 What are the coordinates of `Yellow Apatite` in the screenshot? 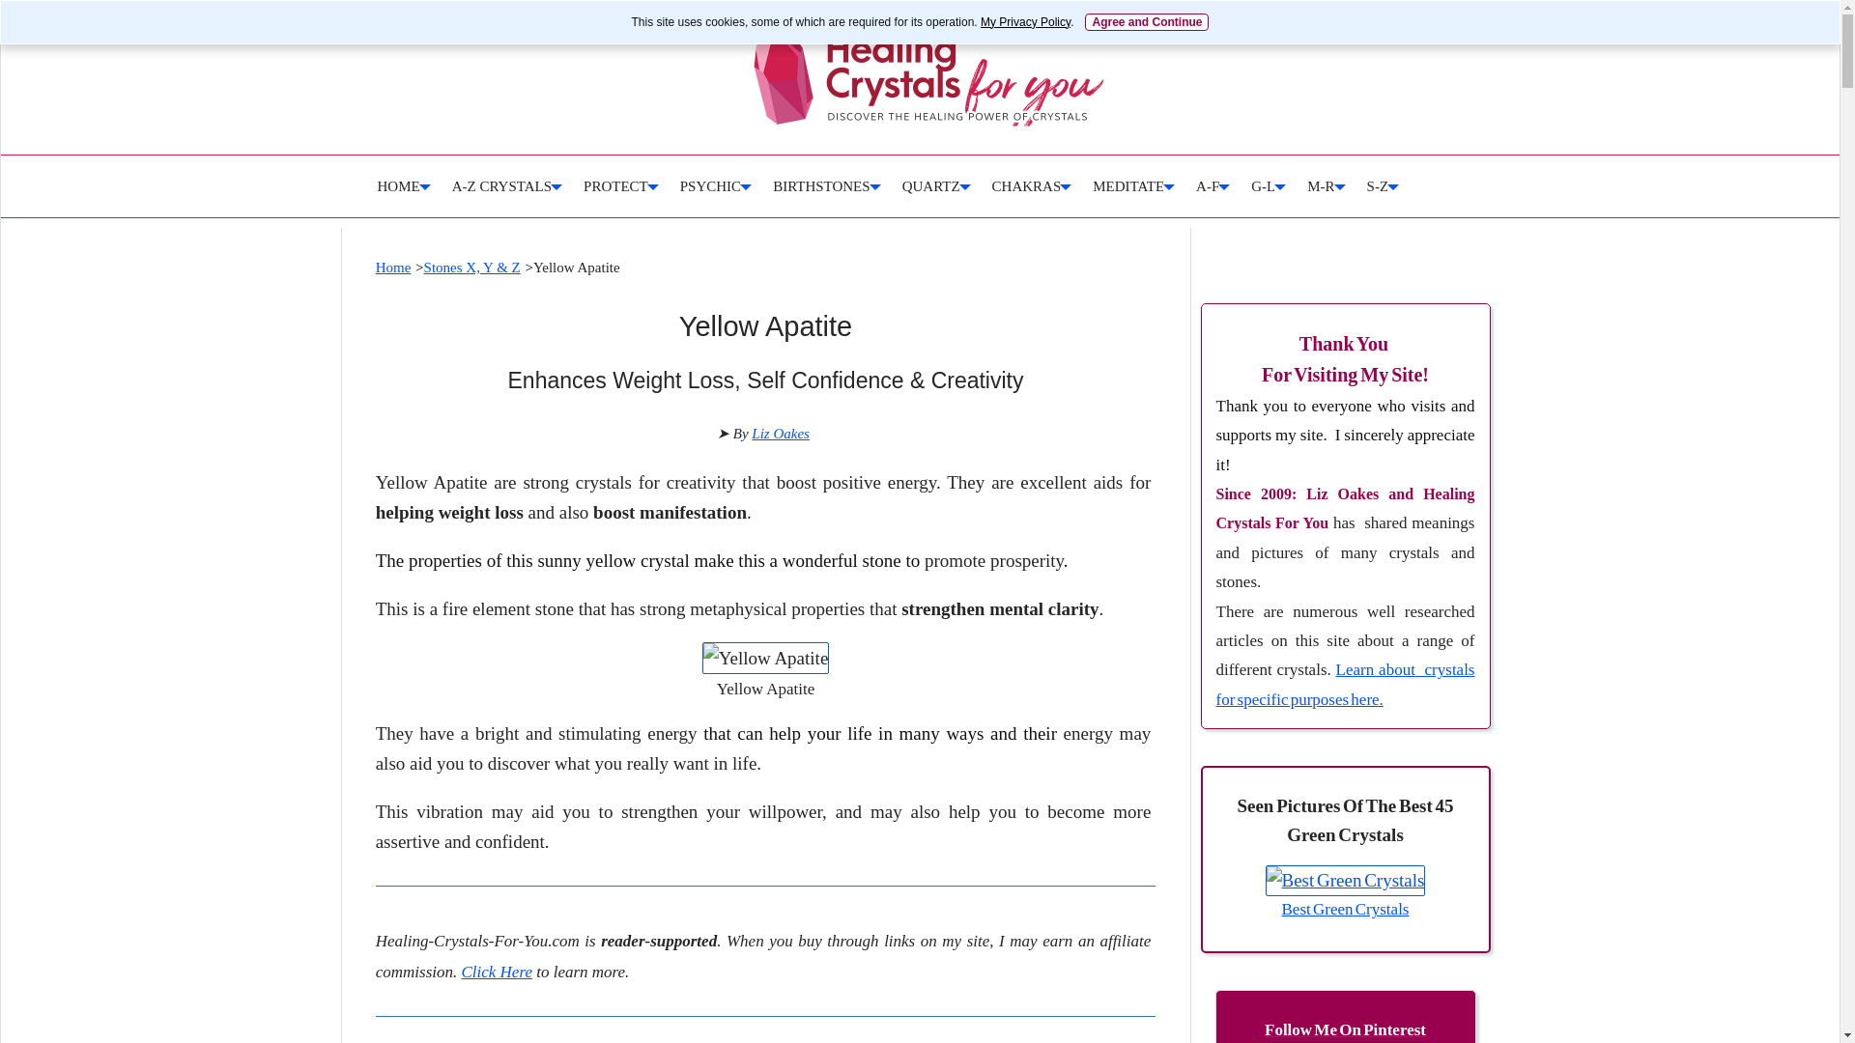 It's located at (765, 658).